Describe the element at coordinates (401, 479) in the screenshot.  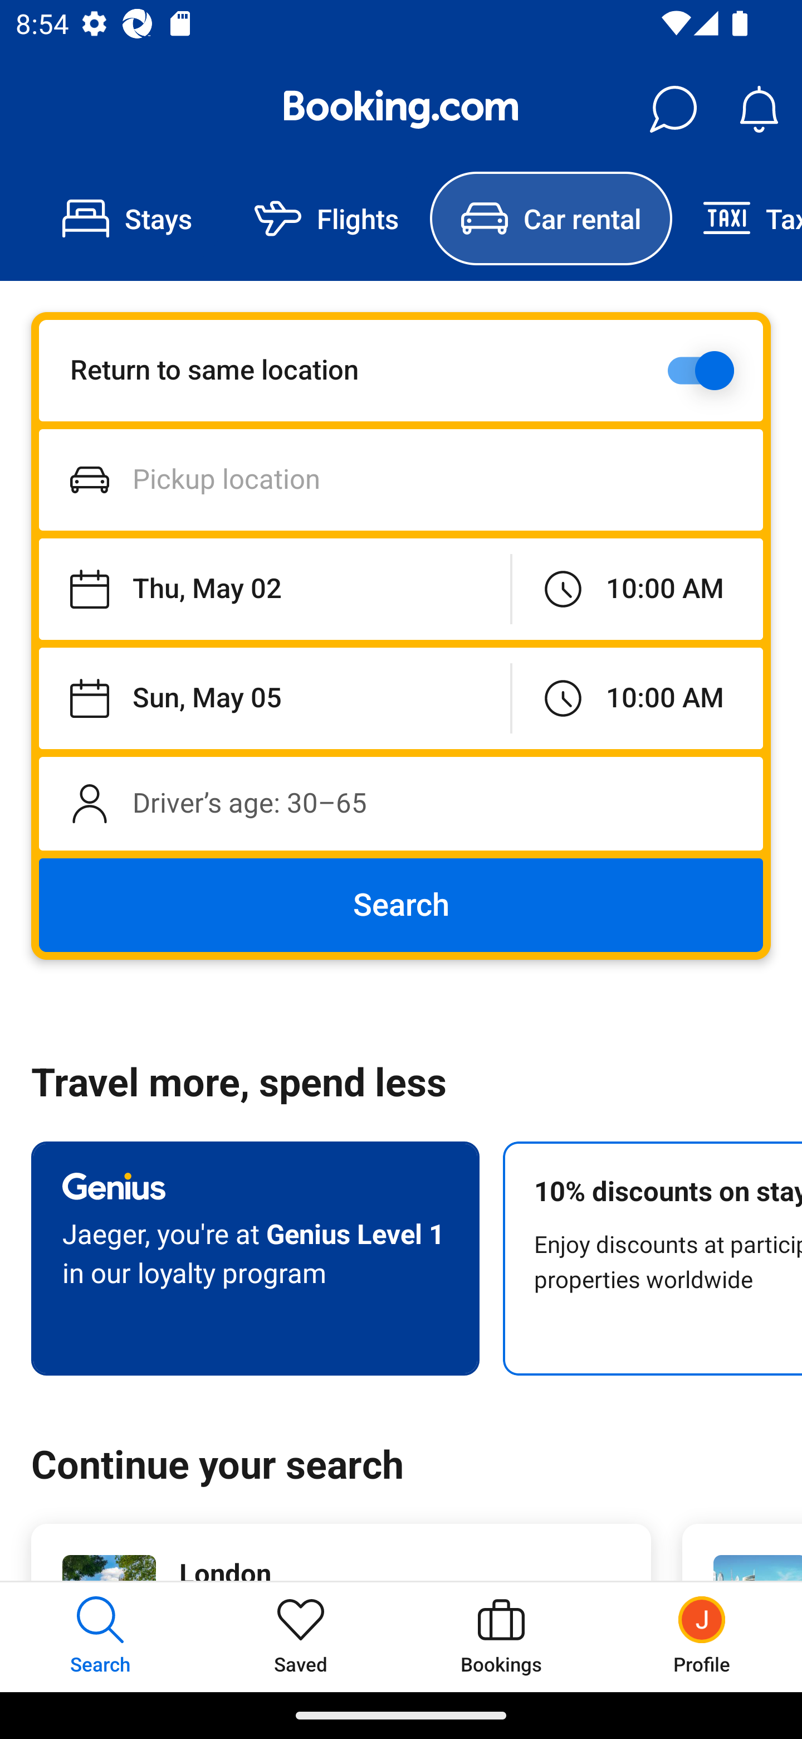
I see `Enter a pick-up location` at that location.